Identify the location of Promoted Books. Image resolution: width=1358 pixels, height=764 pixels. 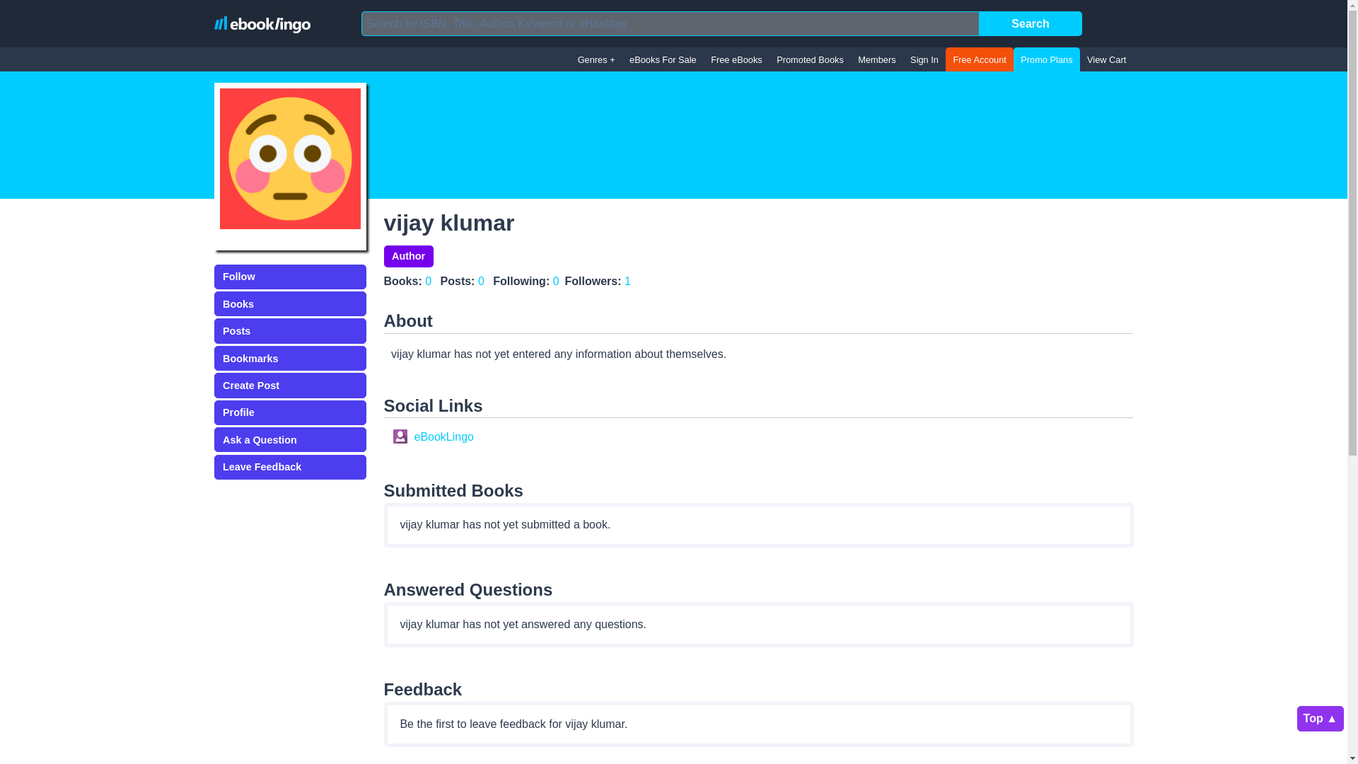
(811, 59).